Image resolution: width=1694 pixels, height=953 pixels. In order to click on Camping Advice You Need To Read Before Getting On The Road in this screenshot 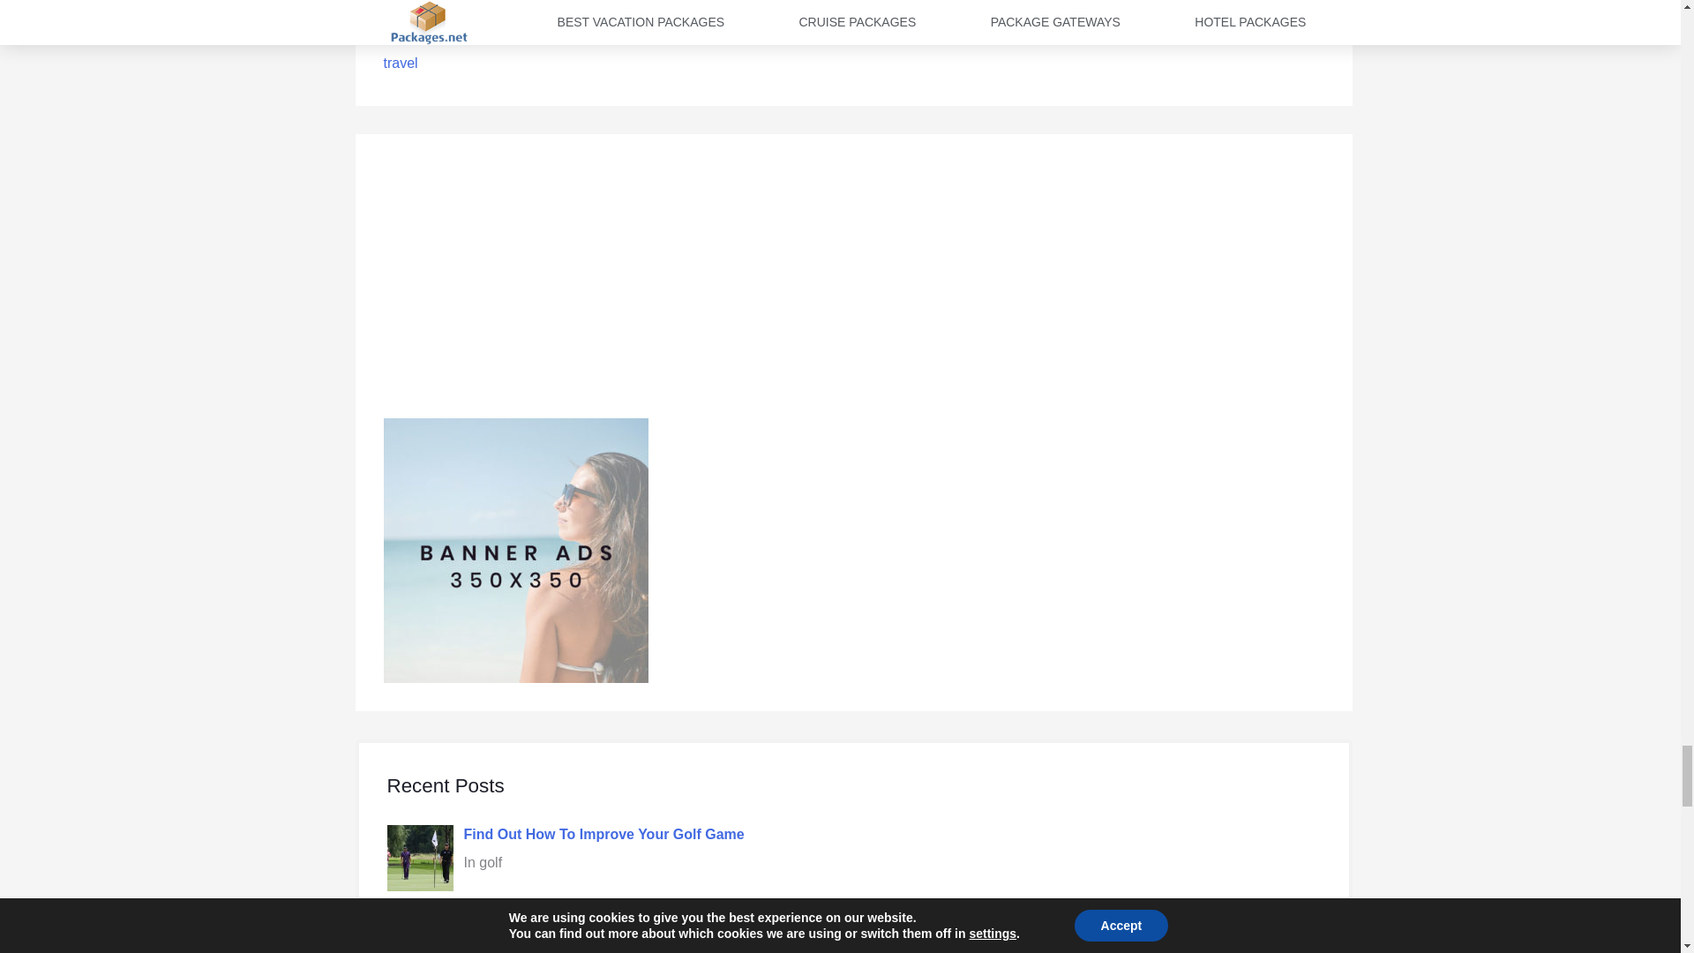, I will do `click(679, 930)`.